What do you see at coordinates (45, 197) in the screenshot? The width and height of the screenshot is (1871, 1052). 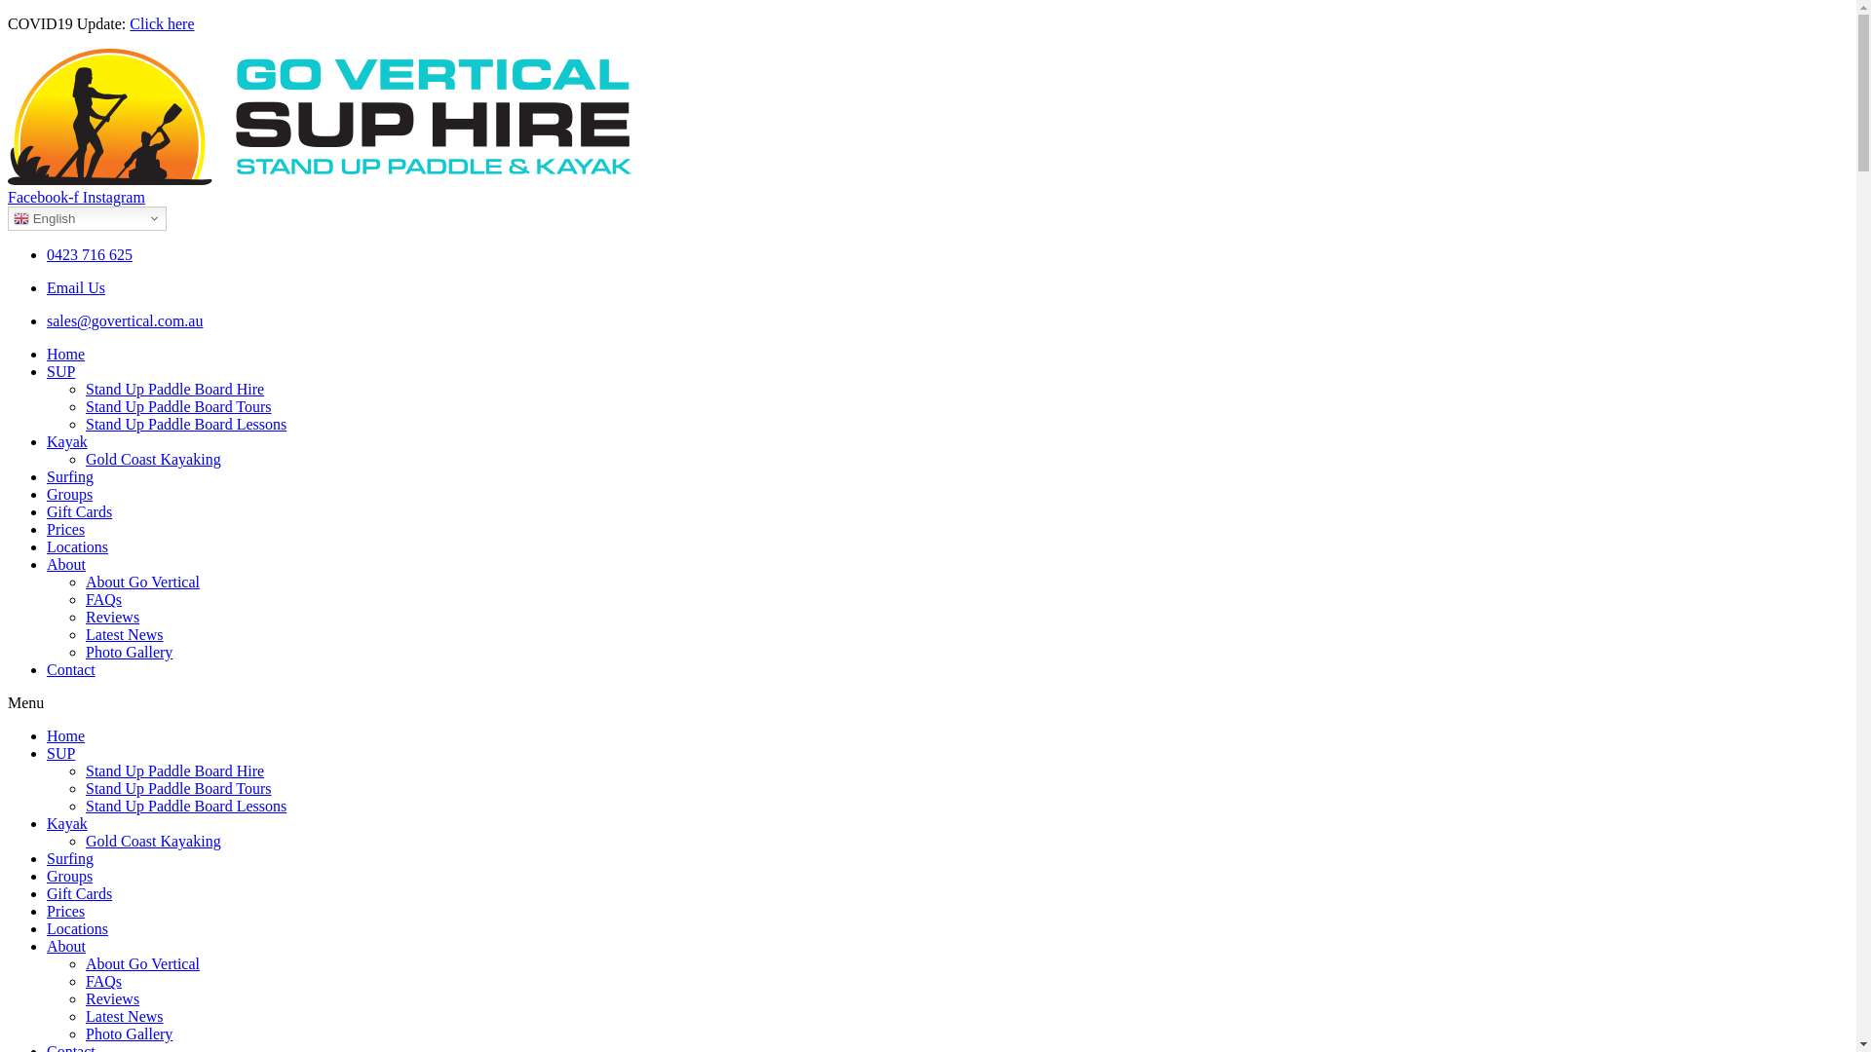 I see `Facebook-f` at bounding box center [45, 197].